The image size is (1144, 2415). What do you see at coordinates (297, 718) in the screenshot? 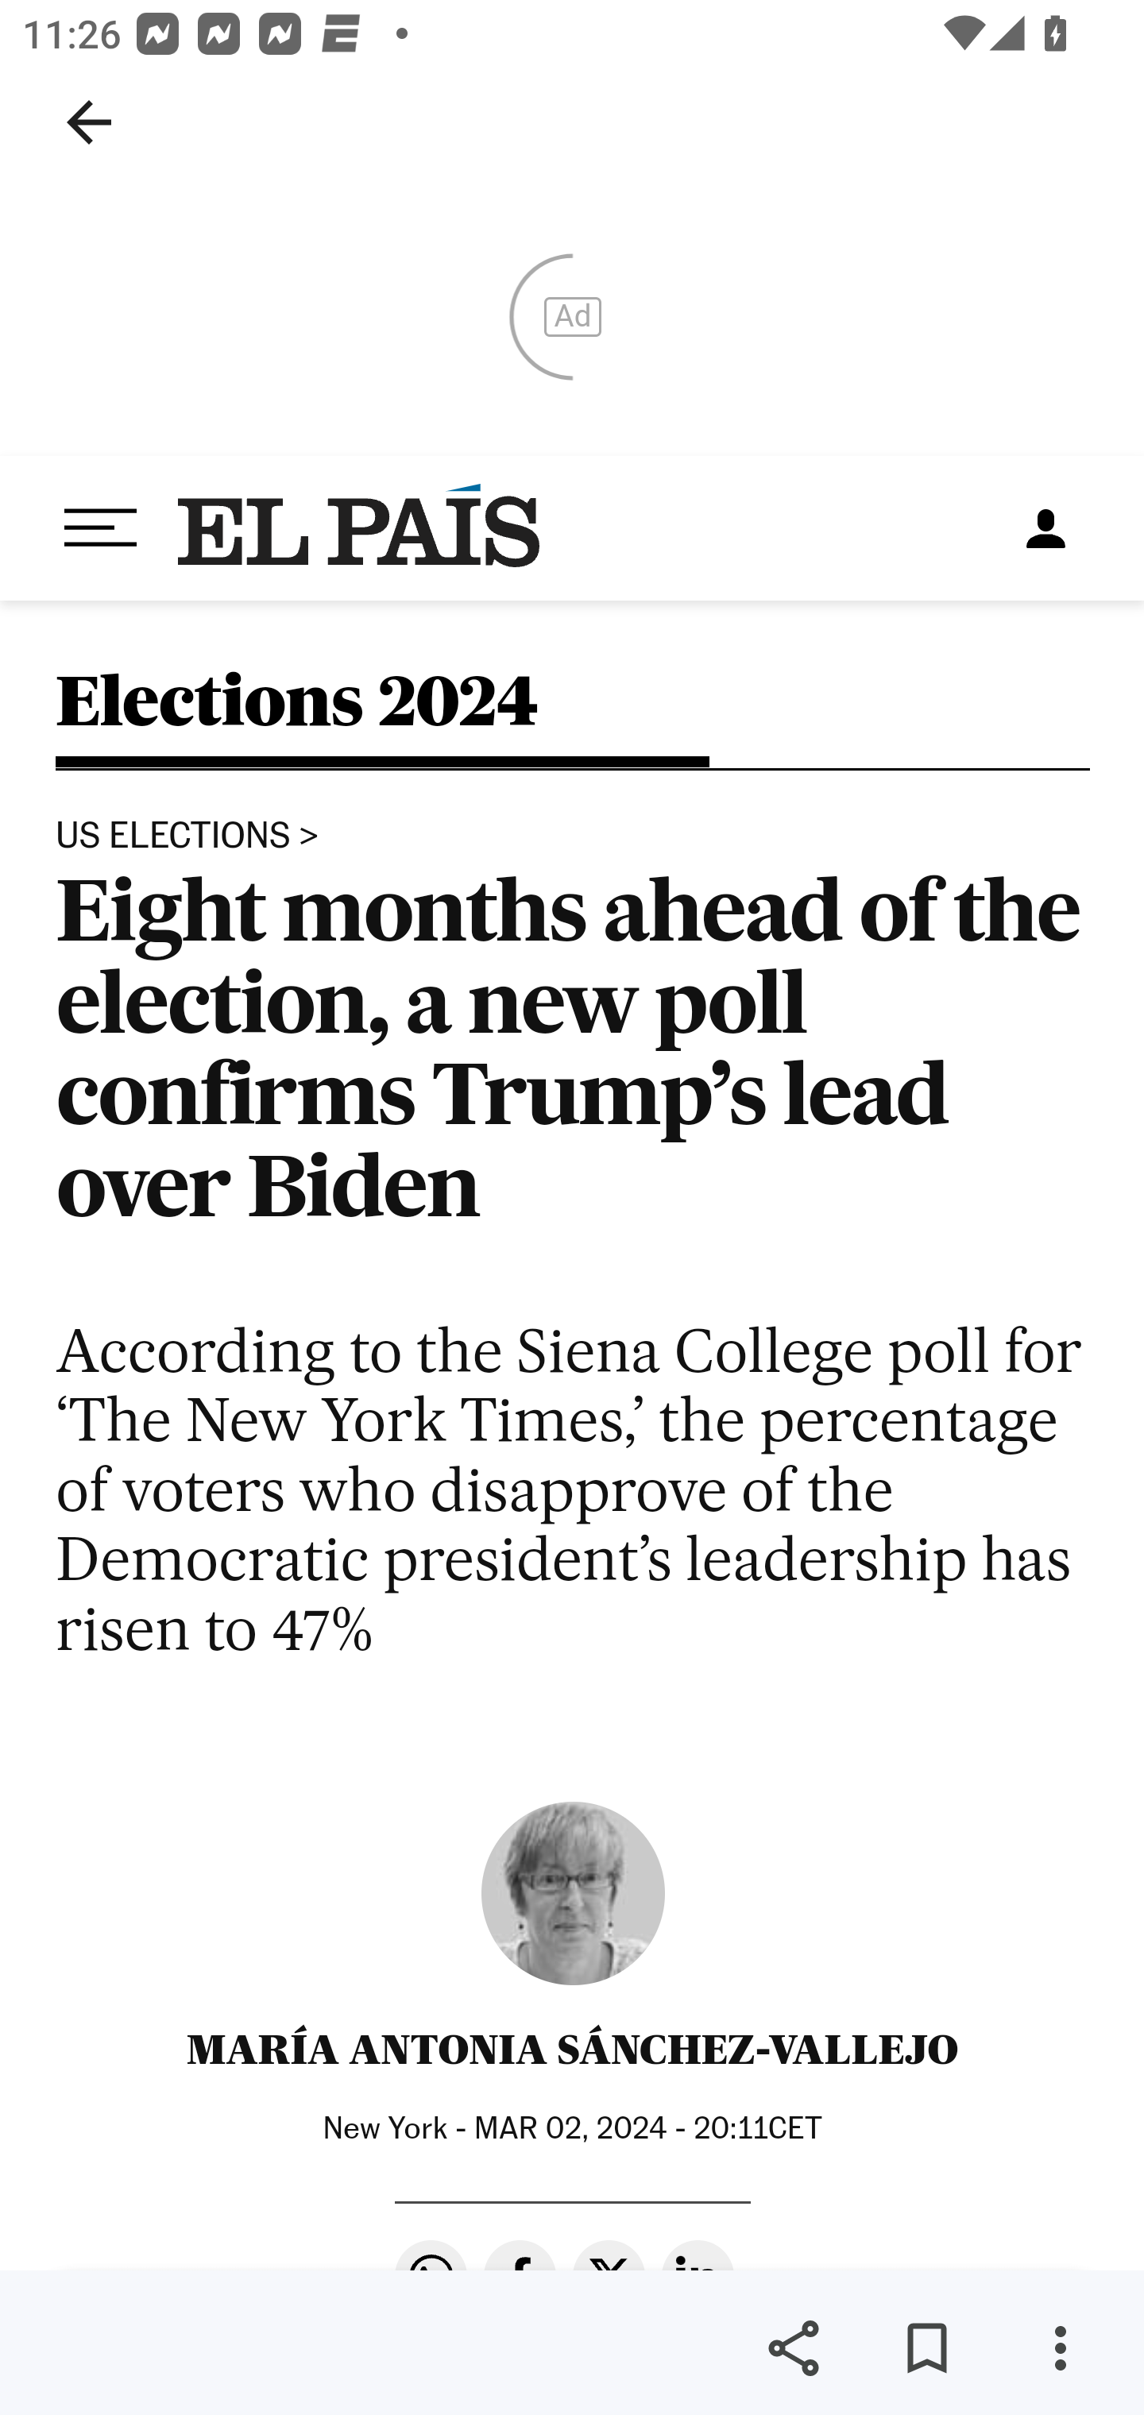
I see `Elections 2024` at bounding box center [297, 718].